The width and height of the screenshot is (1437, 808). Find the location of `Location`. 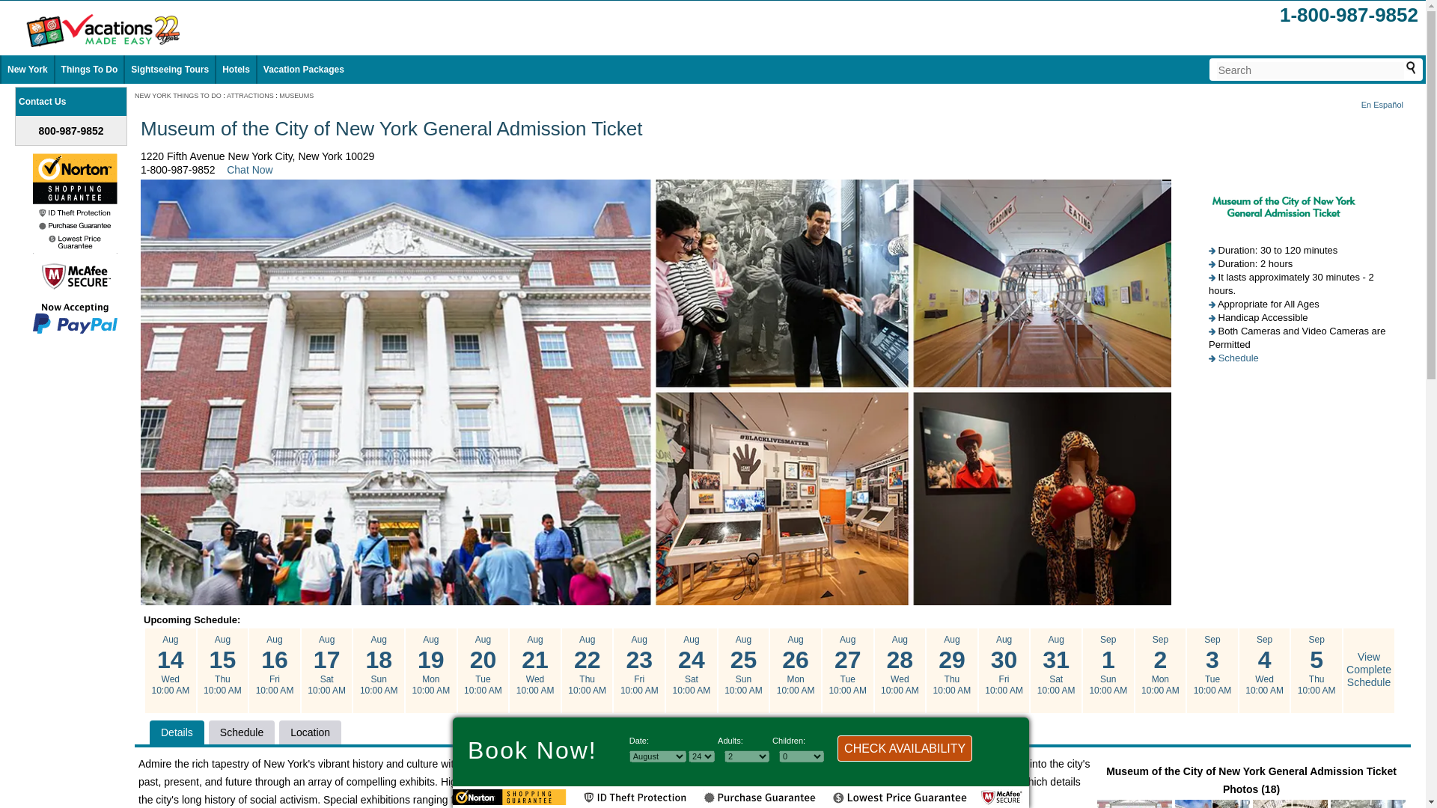

Location is located at coordinates (310, 732).